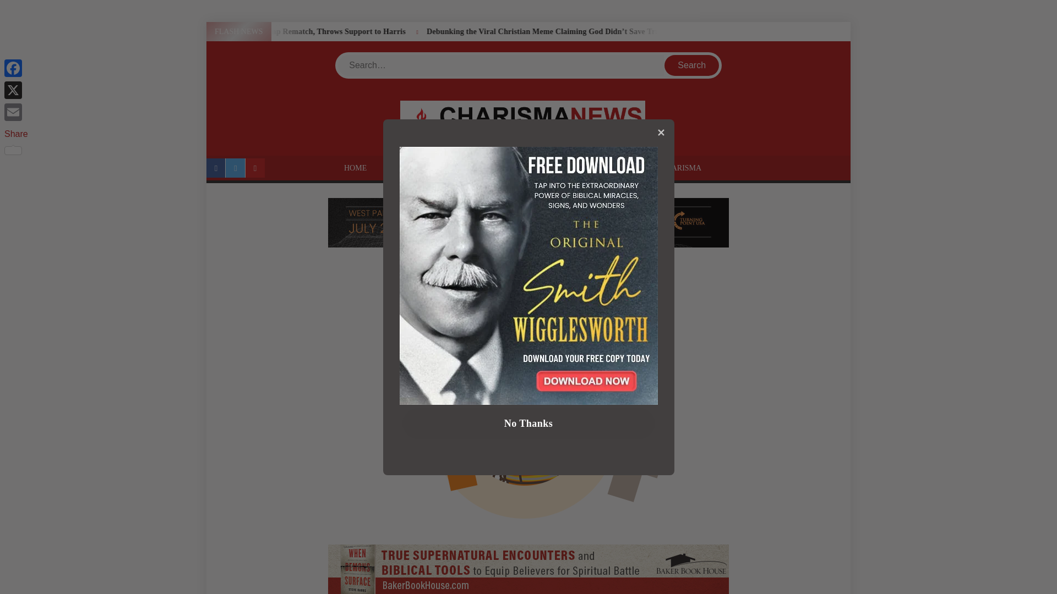  I want to click on Search, so click(673, 583).